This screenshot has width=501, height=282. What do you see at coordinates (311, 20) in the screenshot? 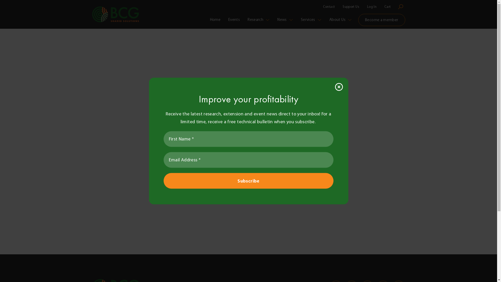
I see `Services` at bounding box center [311, 20].